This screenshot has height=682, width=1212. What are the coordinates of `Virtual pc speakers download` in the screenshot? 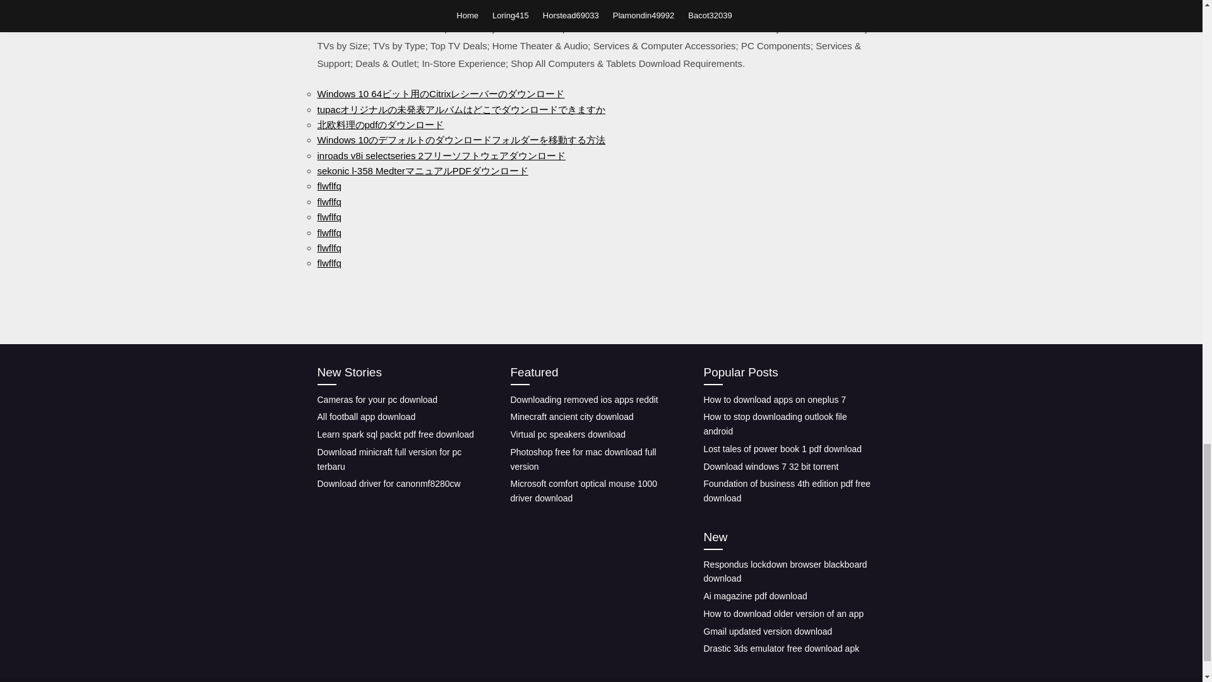 It's located at (567, 434).